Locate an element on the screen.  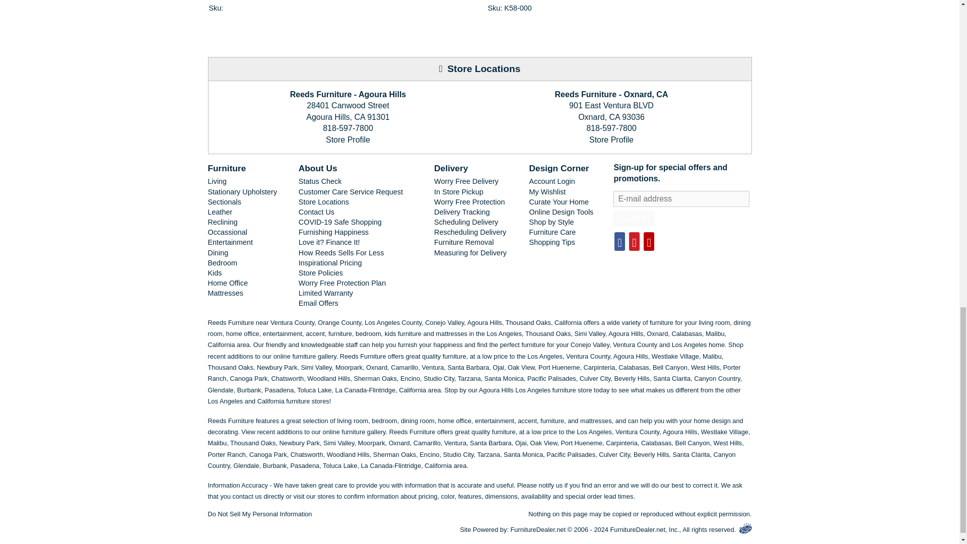
Submit is located at coordinates (634, 219).